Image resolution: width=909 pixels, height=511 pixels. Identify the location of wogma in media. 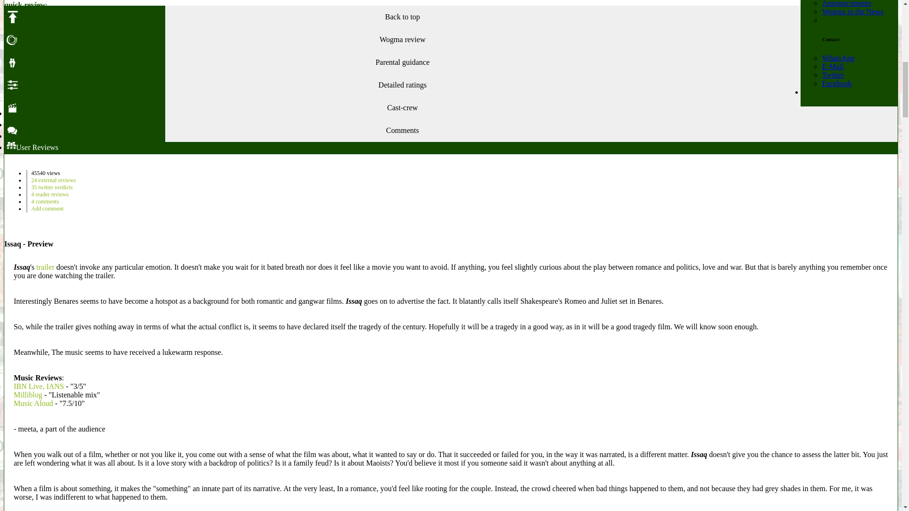
(852, 11).